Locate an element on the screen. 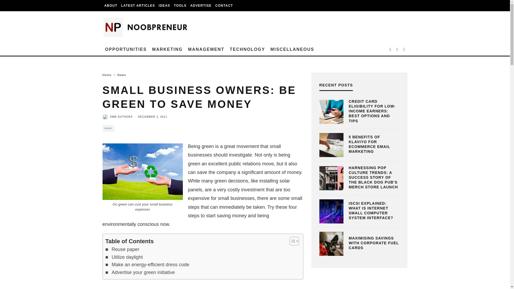  TOOLS is located at coordinates (180, 6).